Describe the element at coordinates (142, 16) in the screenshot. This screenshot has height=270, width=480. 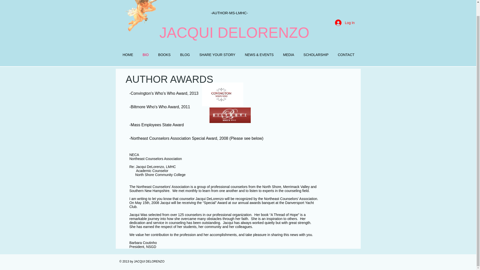
I see `angel5.gif` at that location.